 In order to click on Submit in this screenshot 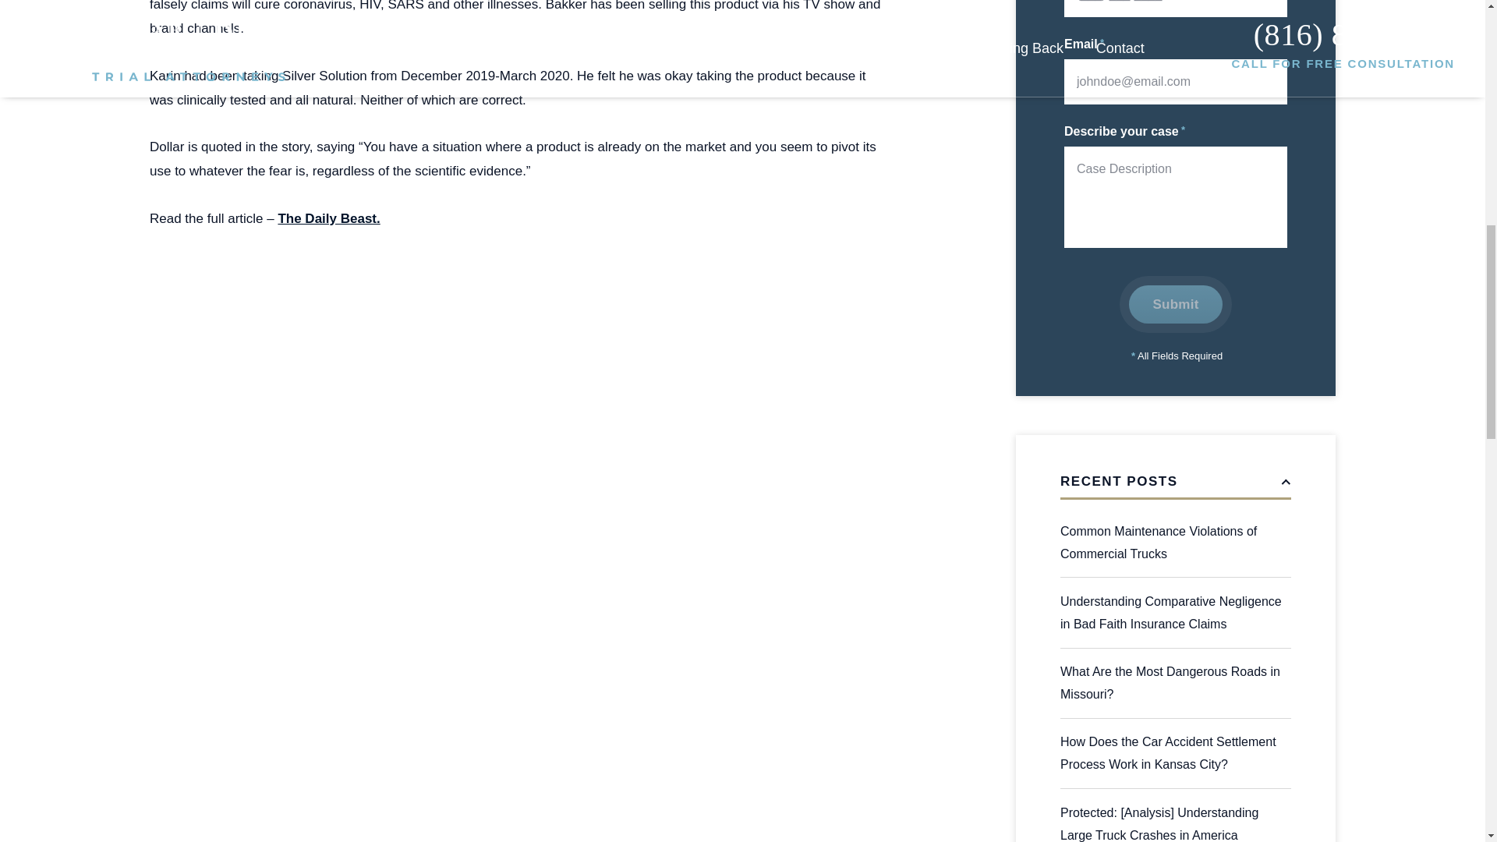, I will do `click(1174, 304)`.